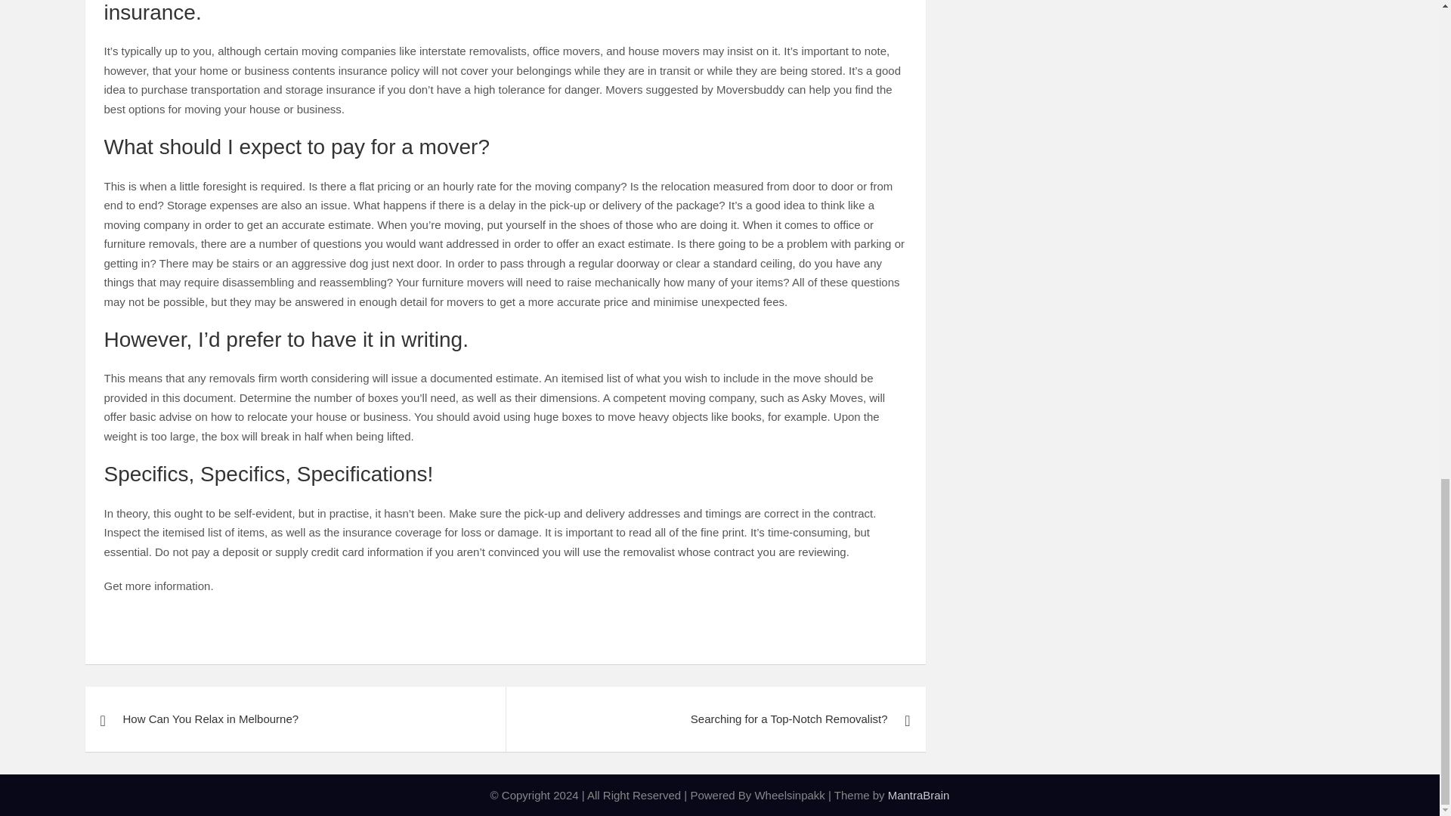  I want to click on How Can You Relax in Melbourne?, so click(295, 719).